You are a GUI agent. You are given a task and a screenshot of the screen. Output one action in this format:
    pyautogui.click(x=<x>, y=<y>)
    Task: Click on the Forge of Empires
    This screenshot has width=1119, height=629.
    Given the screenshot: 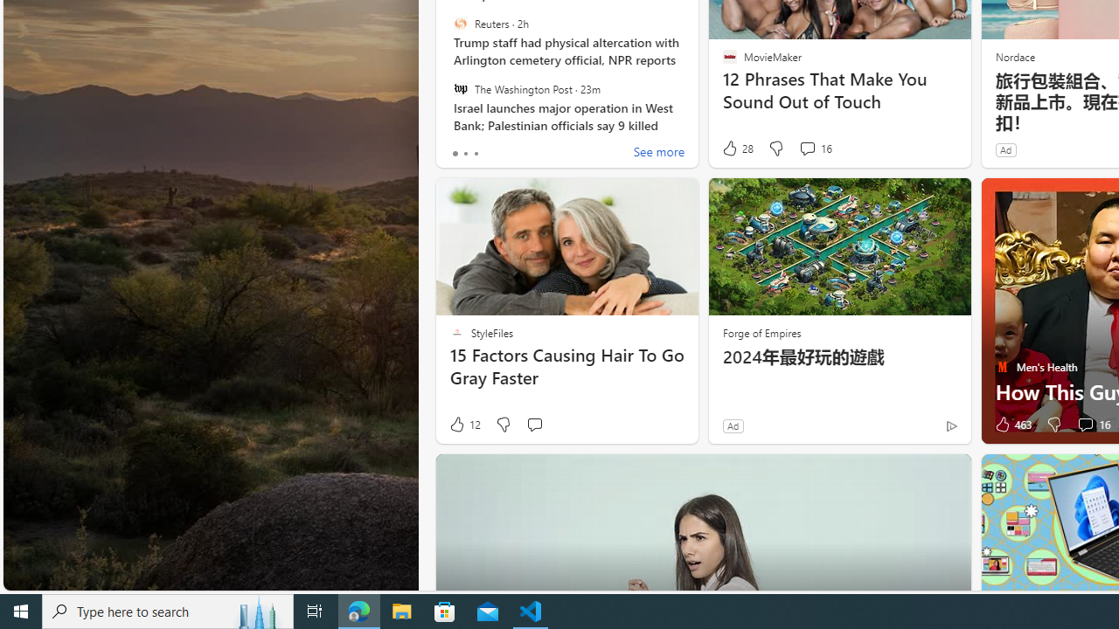 What is the action you would take?
    pyautogui.click(x=761, y=332)
    